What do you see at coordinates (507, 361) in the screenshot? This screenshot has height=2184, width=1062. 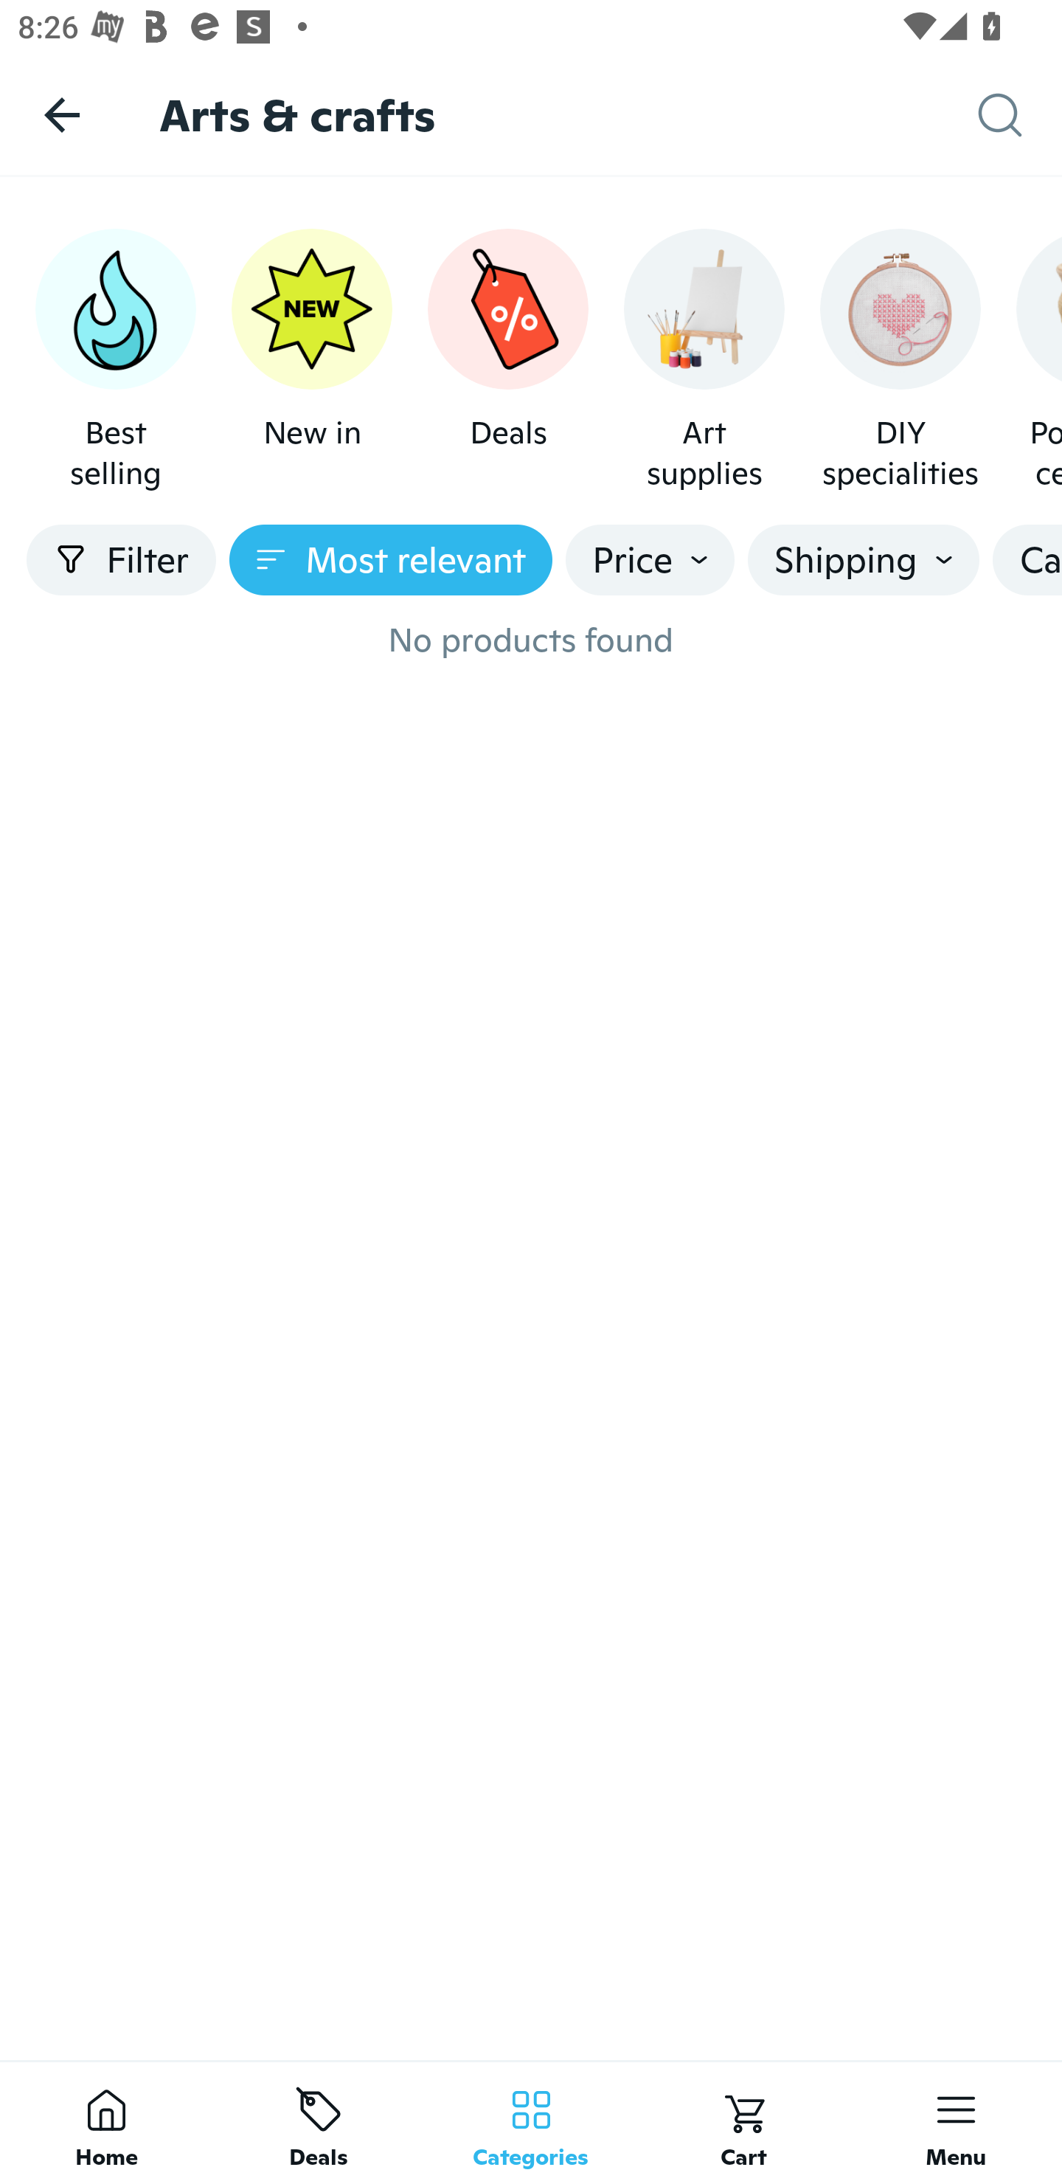 I see `Deals` at bounding box center [507, 361].